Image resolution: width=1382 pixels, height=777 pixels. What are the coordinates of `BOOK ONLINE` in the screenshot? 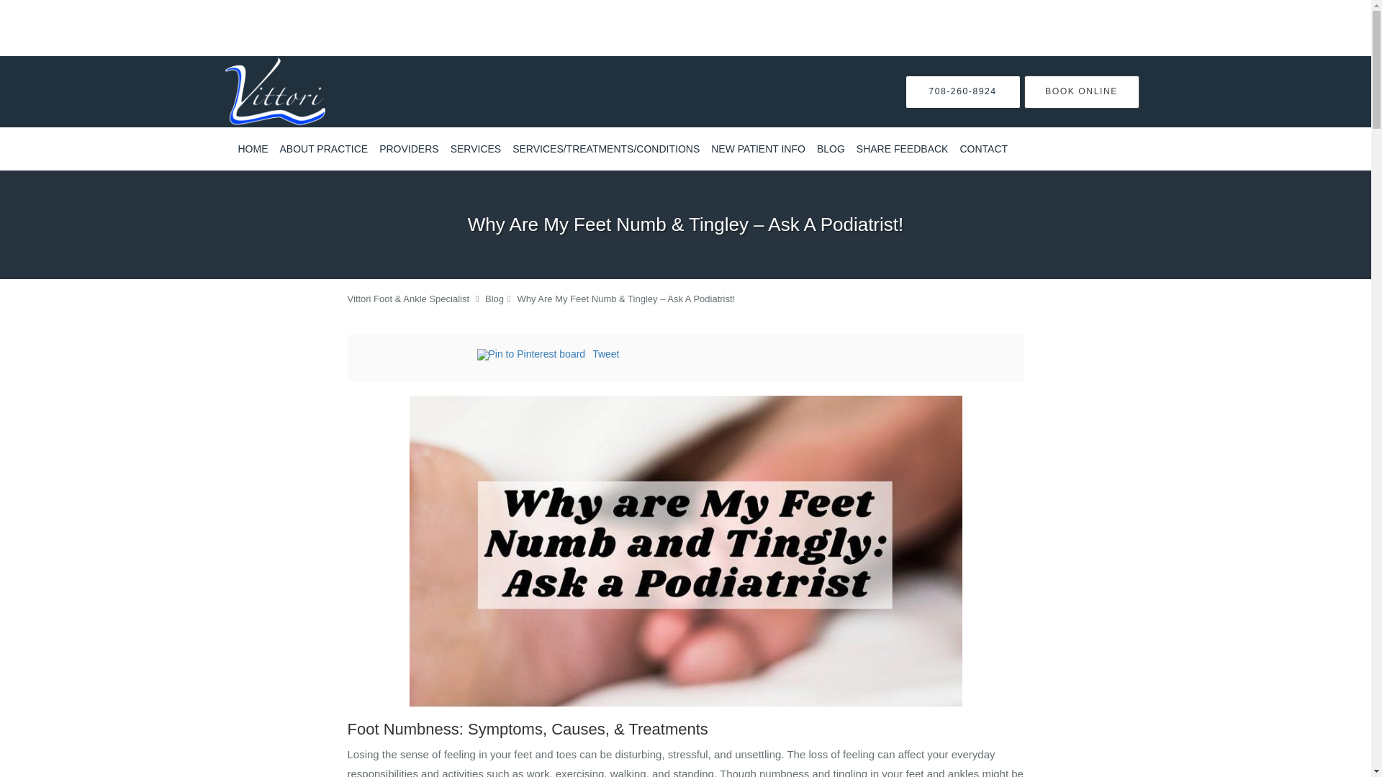 It's located at (1081, 91).